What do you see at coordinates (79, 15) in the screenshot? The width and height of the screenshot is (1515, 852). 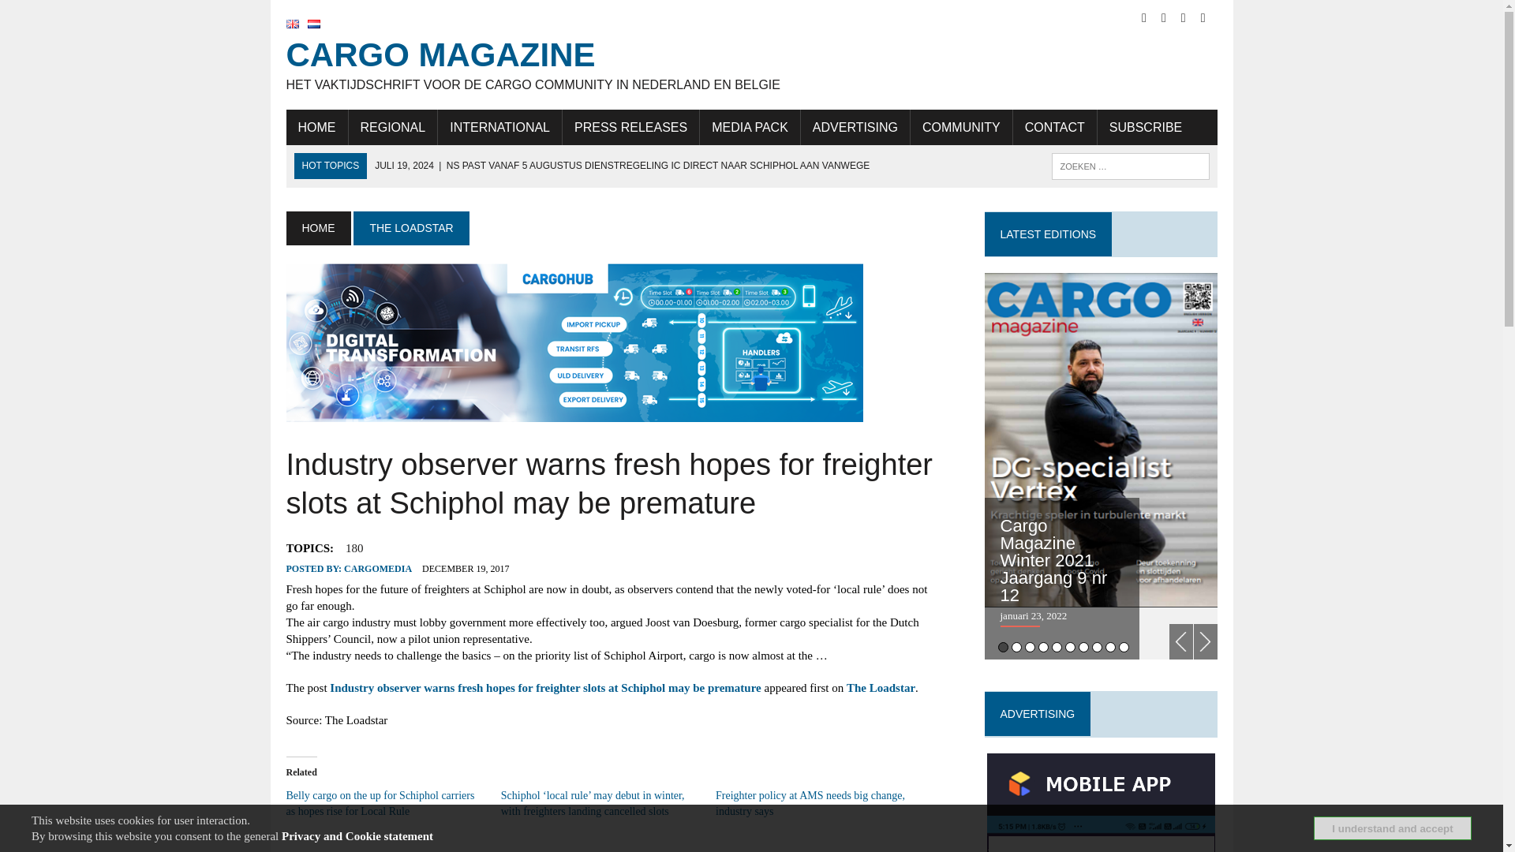 I see `Zoeken` at bounding box center [79, 15].